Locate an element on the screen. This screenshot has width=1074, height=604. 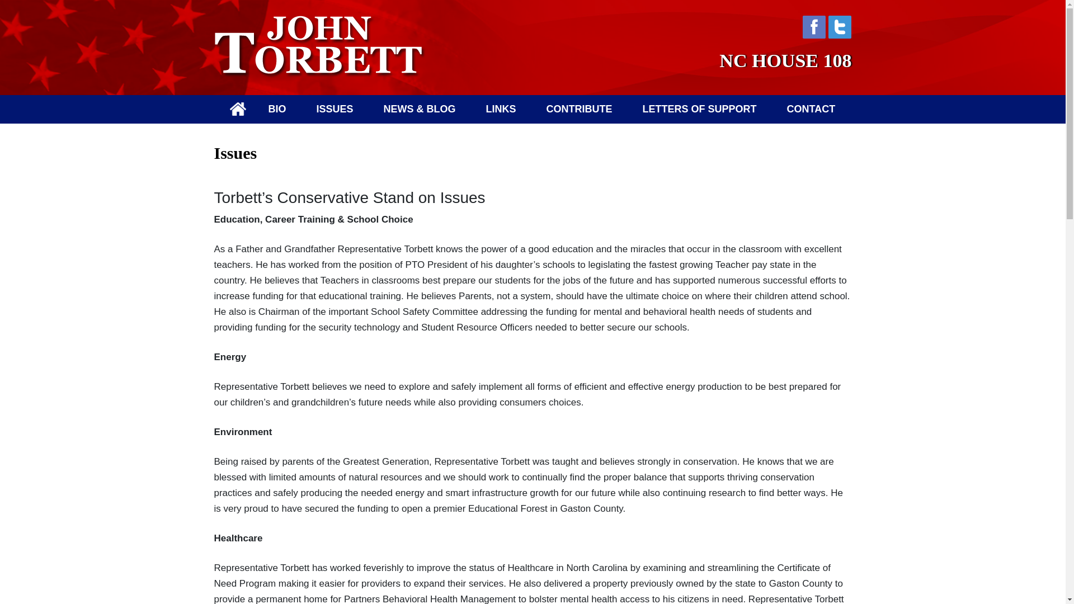
CONTACT is located at coordinates (811, 109).